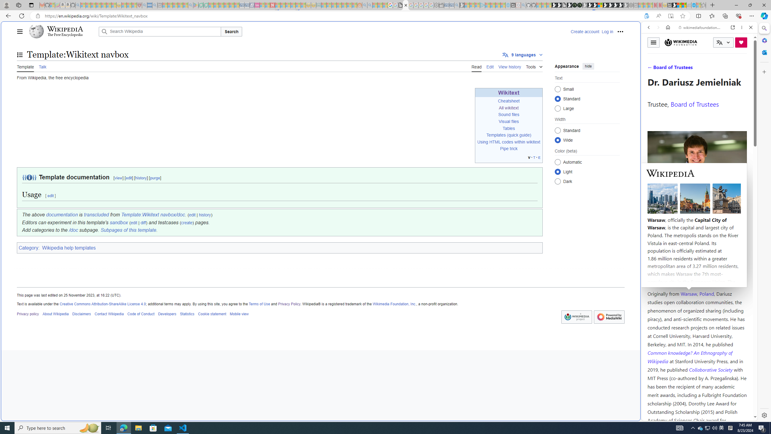  What do you see at coordinates (681, 42) in the screenshot?
I see `Wikimedia Foundation` at bounding box center [681, 42].